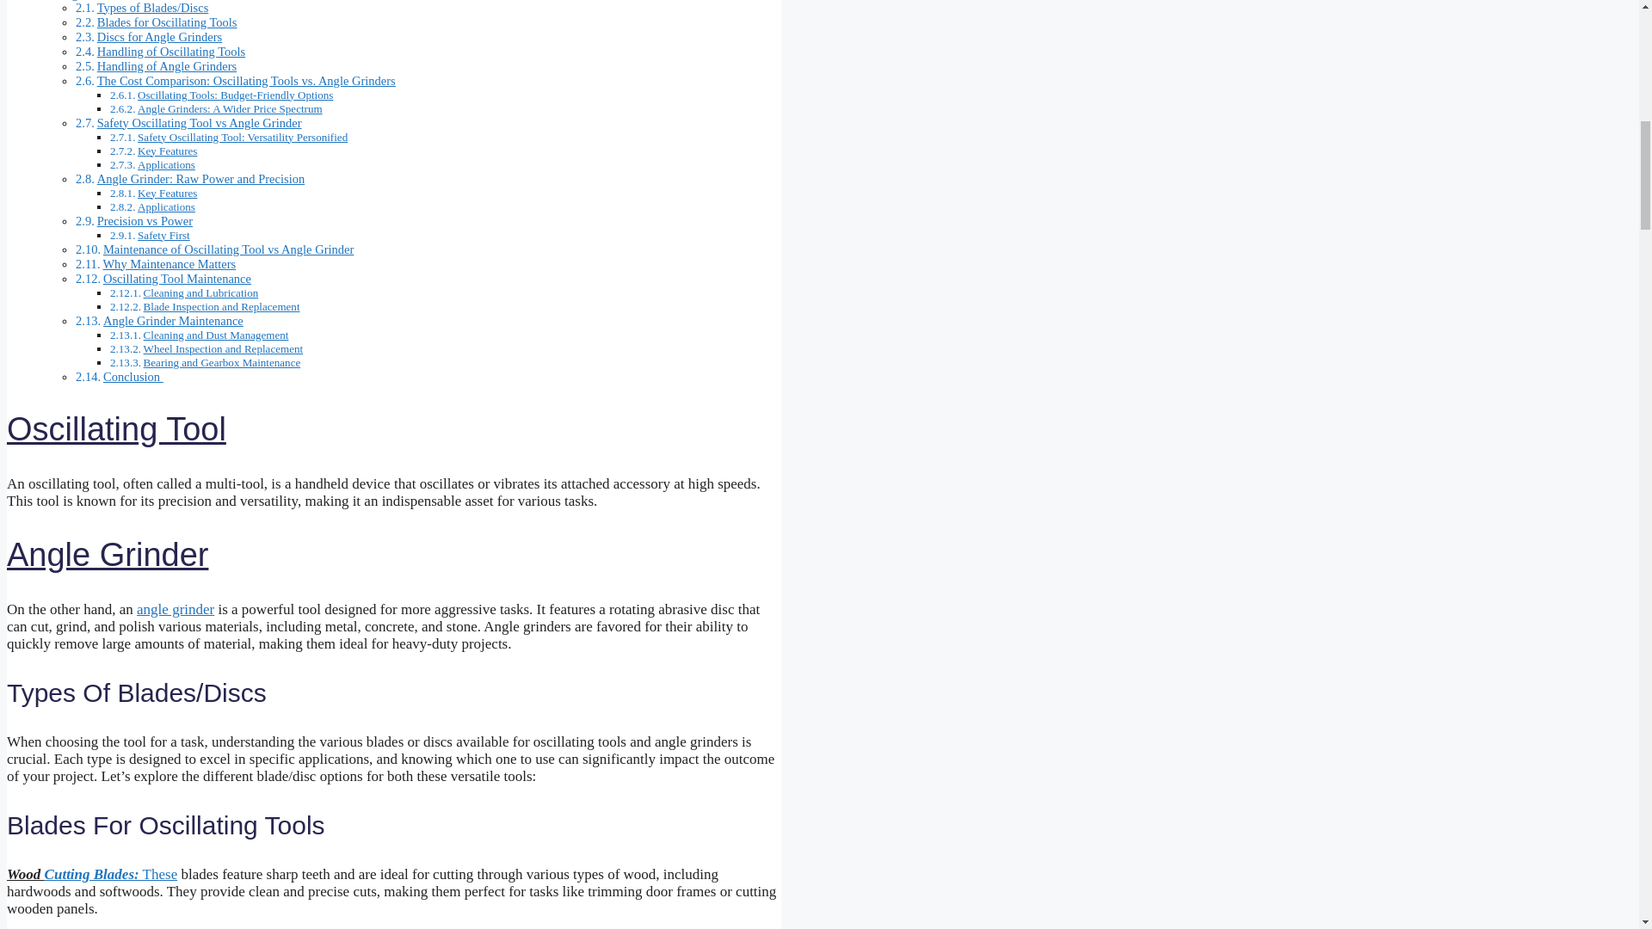  Describe the element at coordinates (235, 93) in the screenshot. I see `Oscillating Tools: Budget-Friendly Options` at that location.